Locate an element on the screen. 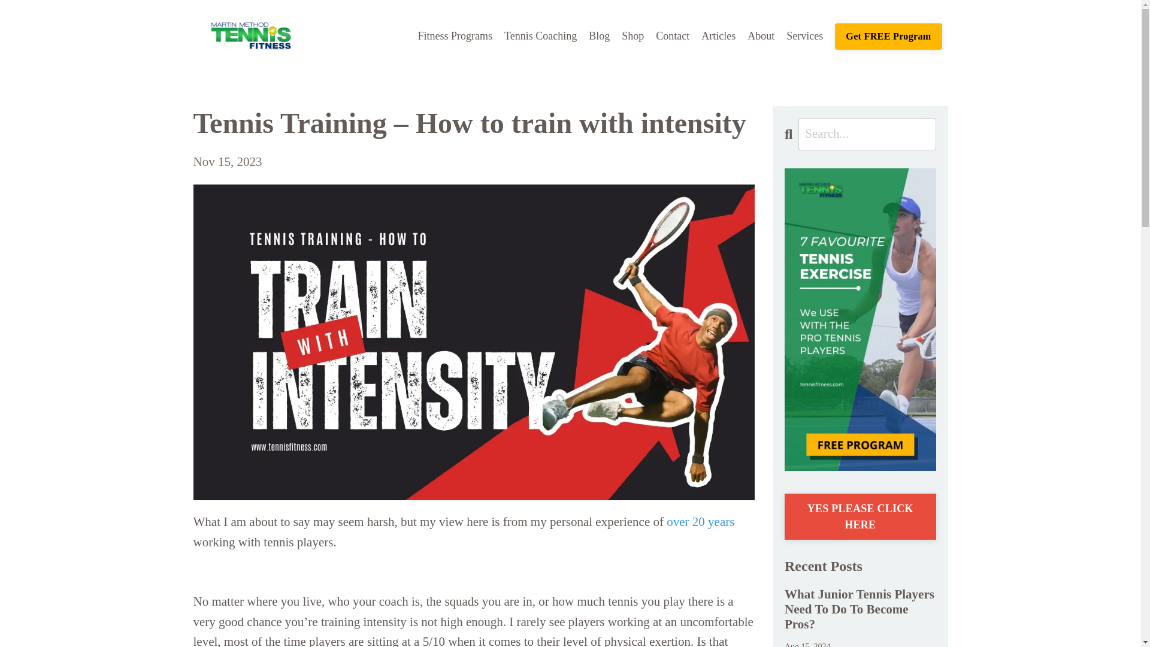  What Junior Tennis Players Need To Do To Become Pros? is located at coordinates (860, 610).